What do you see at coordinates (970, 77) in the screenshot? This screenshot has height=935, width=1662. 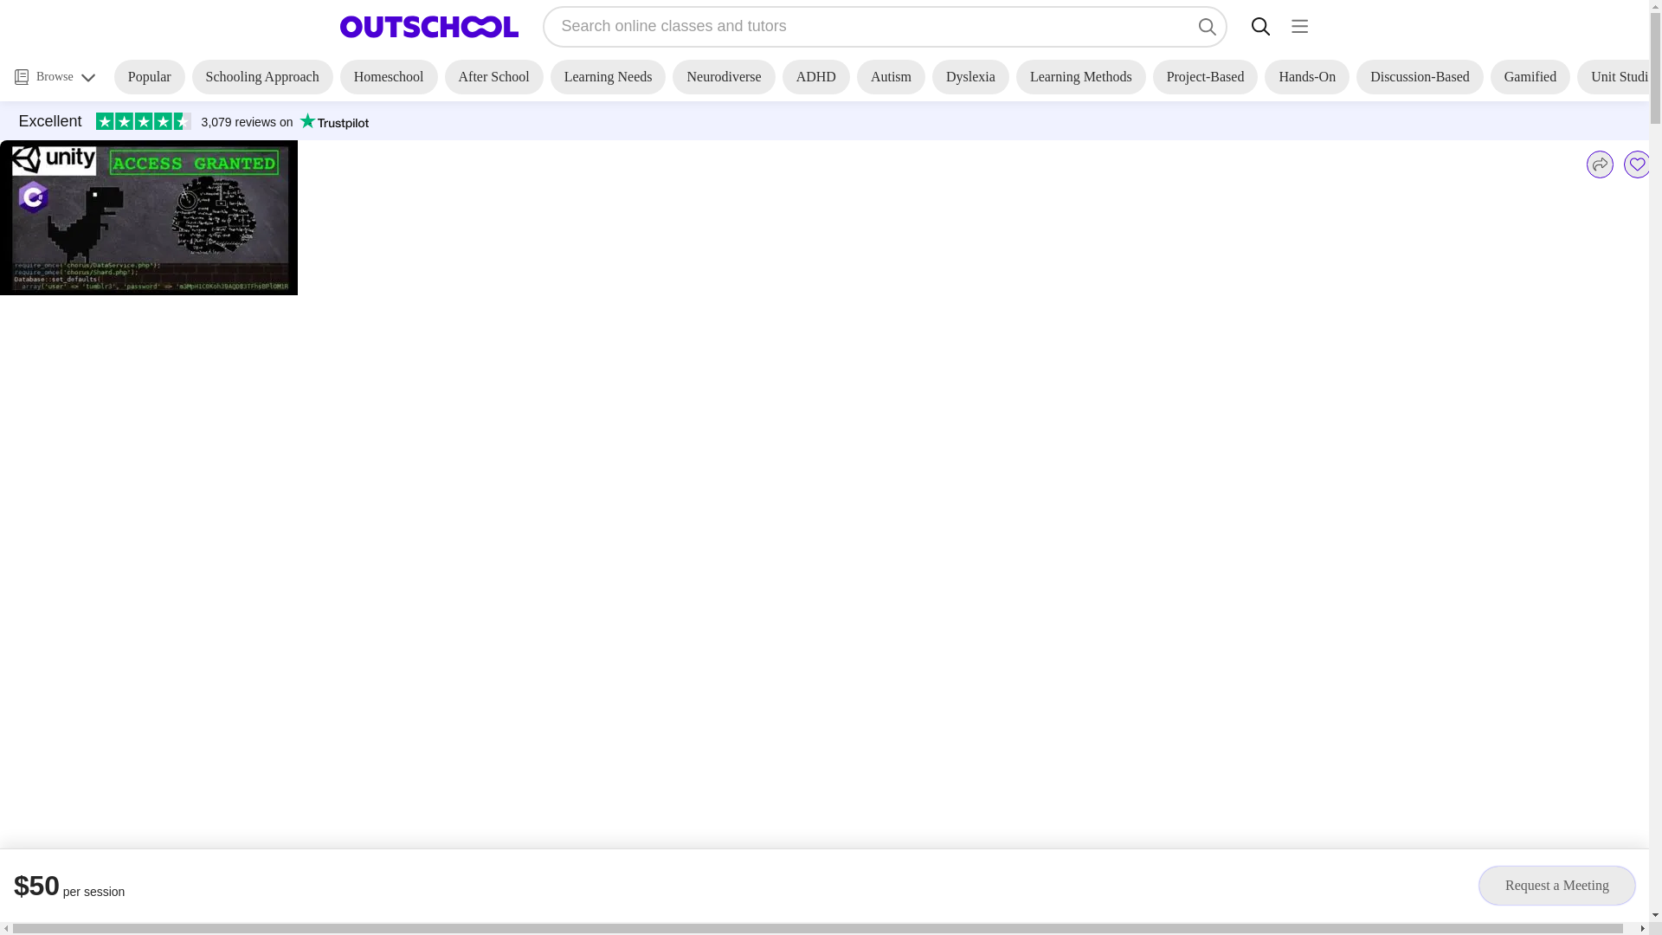 I see `Dyslexia` at bounding box center [970, 77].